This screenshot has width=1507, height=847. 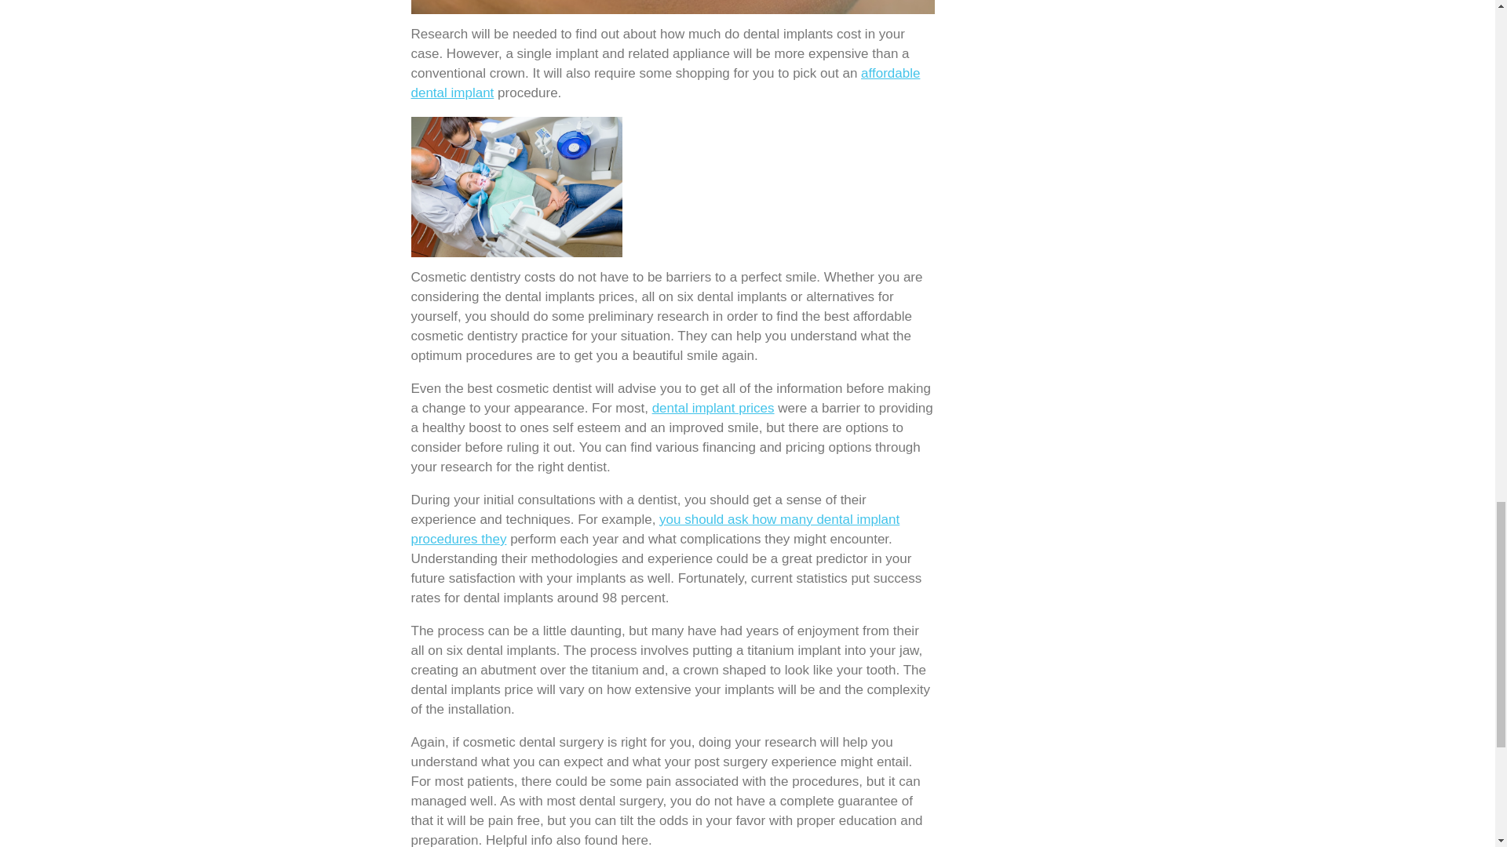 I want to click on Indianapolis all in four dental implants, so click(x=655, y=529).